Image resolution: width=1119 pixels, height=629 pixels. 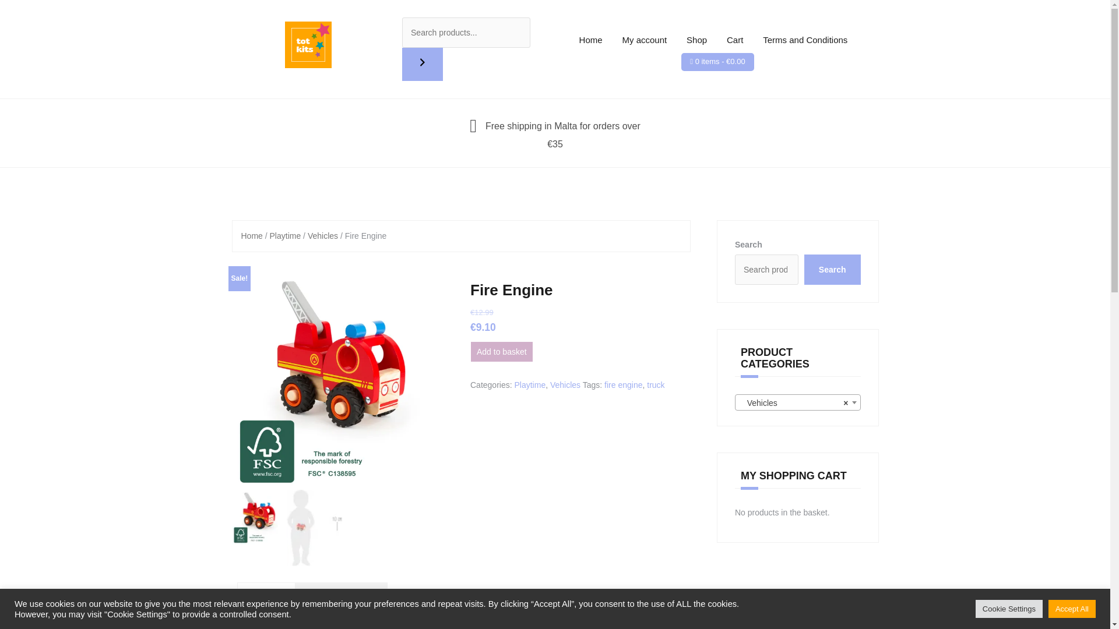 I want to click on View your shopping cart, so click(x=720, y=62).